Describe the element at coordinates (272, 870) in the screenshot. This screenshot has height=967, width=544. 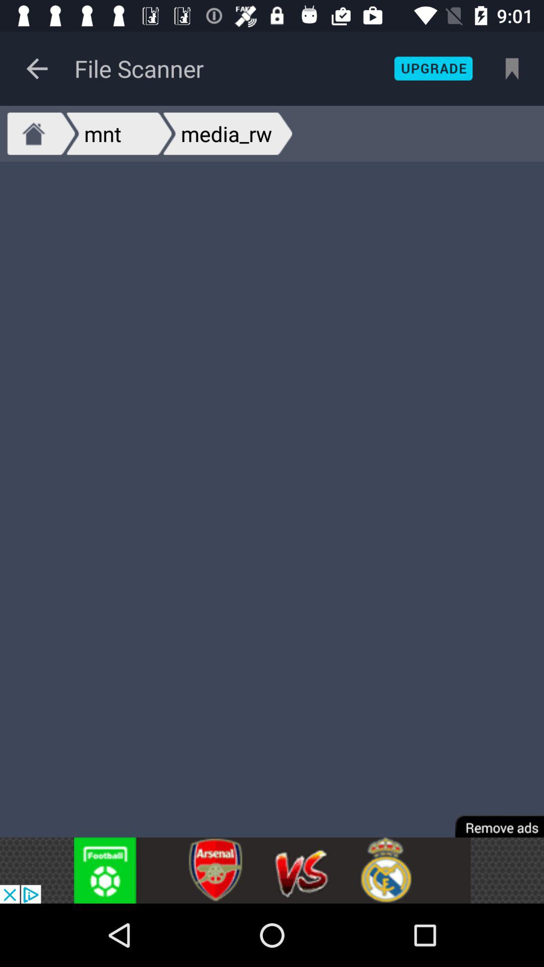
I see `go to advertisement` at that location.